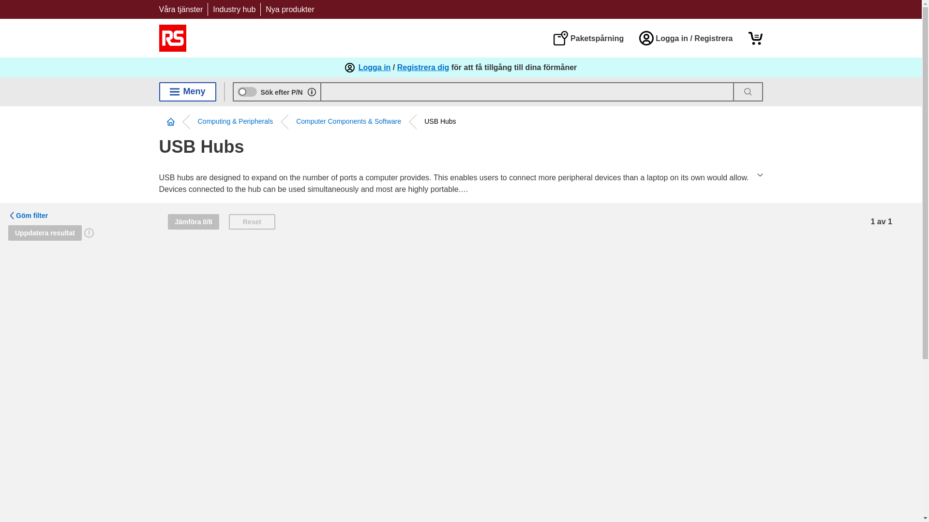  Describe the element at coordinates (234, 9) in the screenshot. I see `Industry hub` at that location.